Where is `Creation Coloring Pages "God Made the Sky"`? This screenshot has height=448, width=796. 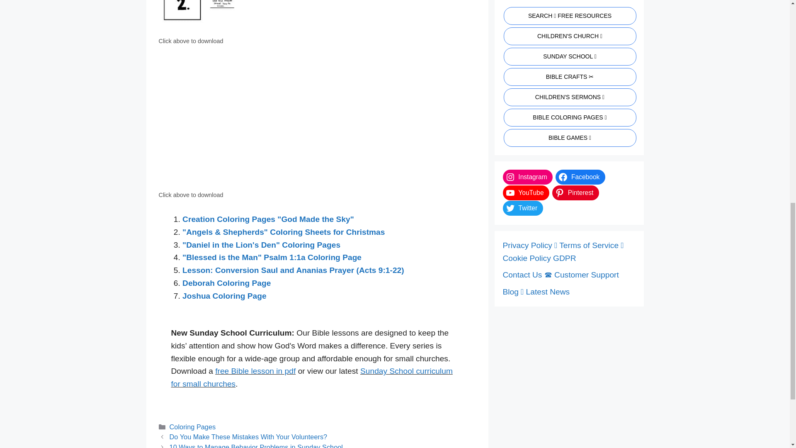
Creation Coloring Pages "God Made the Sky" is located at coordinates (268, 219).